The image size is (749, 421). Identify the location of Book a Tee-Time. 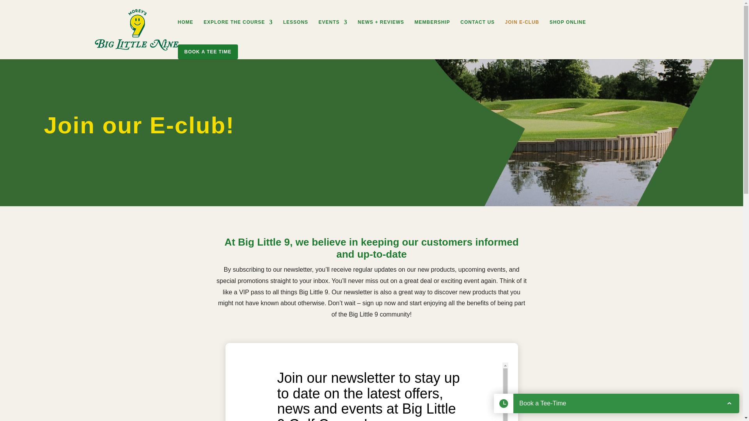
(616, 403).